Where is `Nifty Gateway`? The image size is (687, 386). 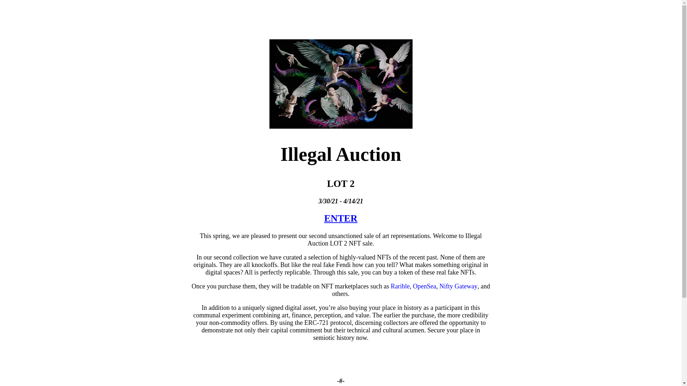 Nifty Gateway is located at coordinates (458, 286).